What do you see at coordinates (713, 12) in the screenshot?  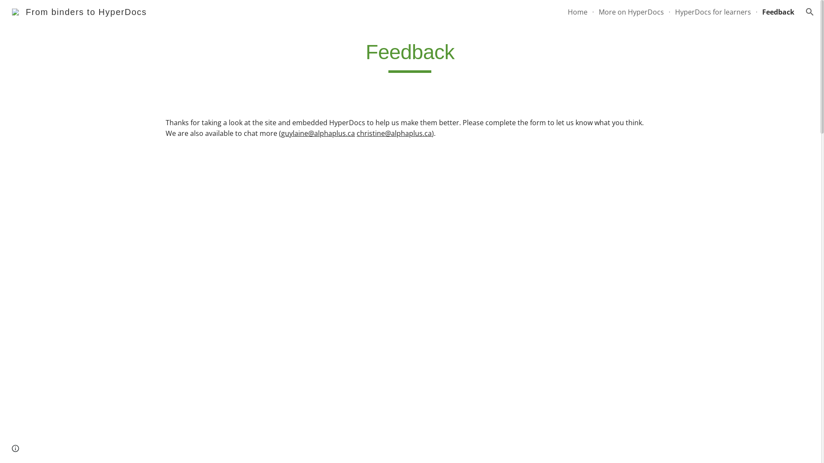 I see `HyperDocs for learners` at bounding box center [713, 12].